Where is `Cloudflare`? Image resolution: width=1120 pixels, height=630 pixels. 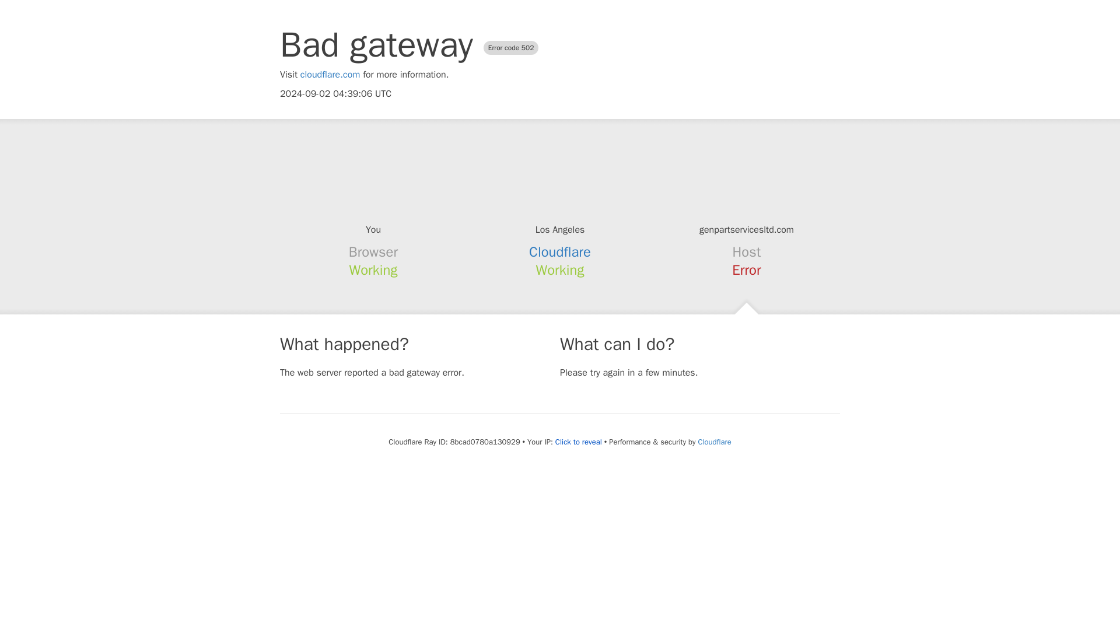
Cloudflare is located at coordinates (714, 442).